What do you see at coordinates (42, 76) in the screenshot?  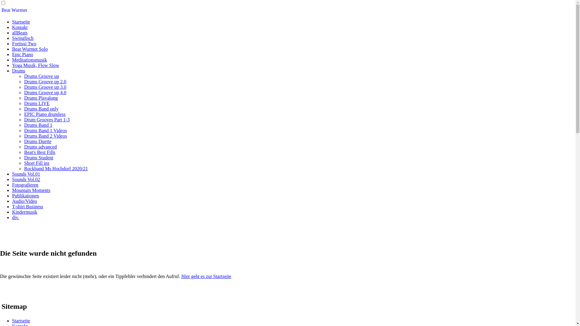 I see `Drums Groove up` at bounding box center [42, 76].